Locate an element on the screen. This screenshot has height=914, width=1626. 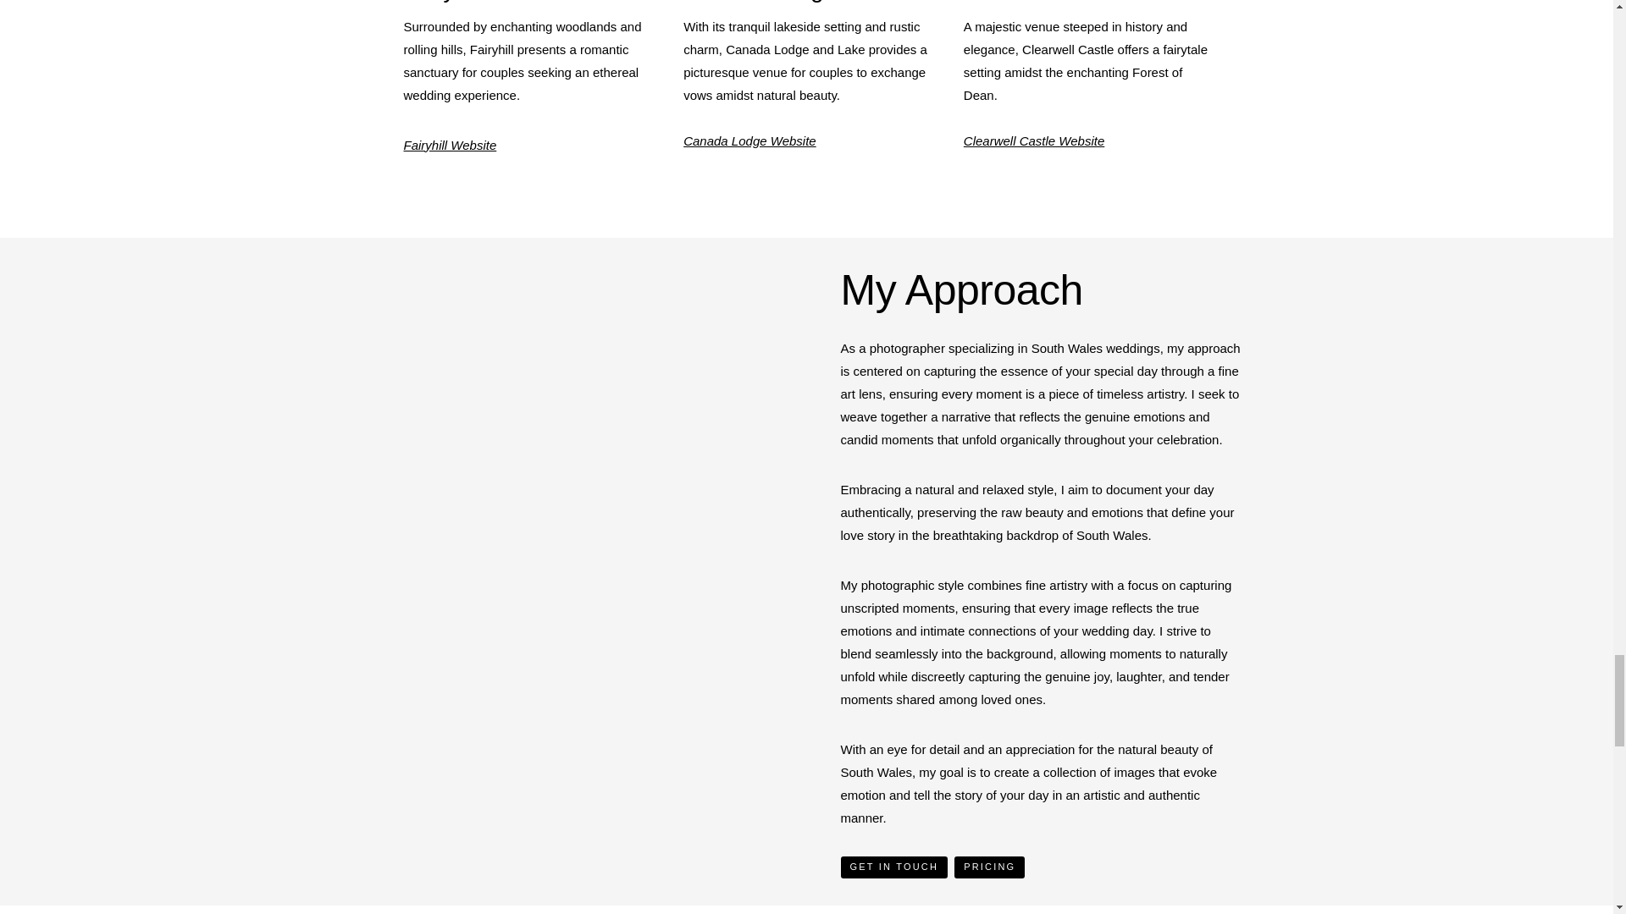
Clearwell Castle Website is located at coordinates (1033, 140).